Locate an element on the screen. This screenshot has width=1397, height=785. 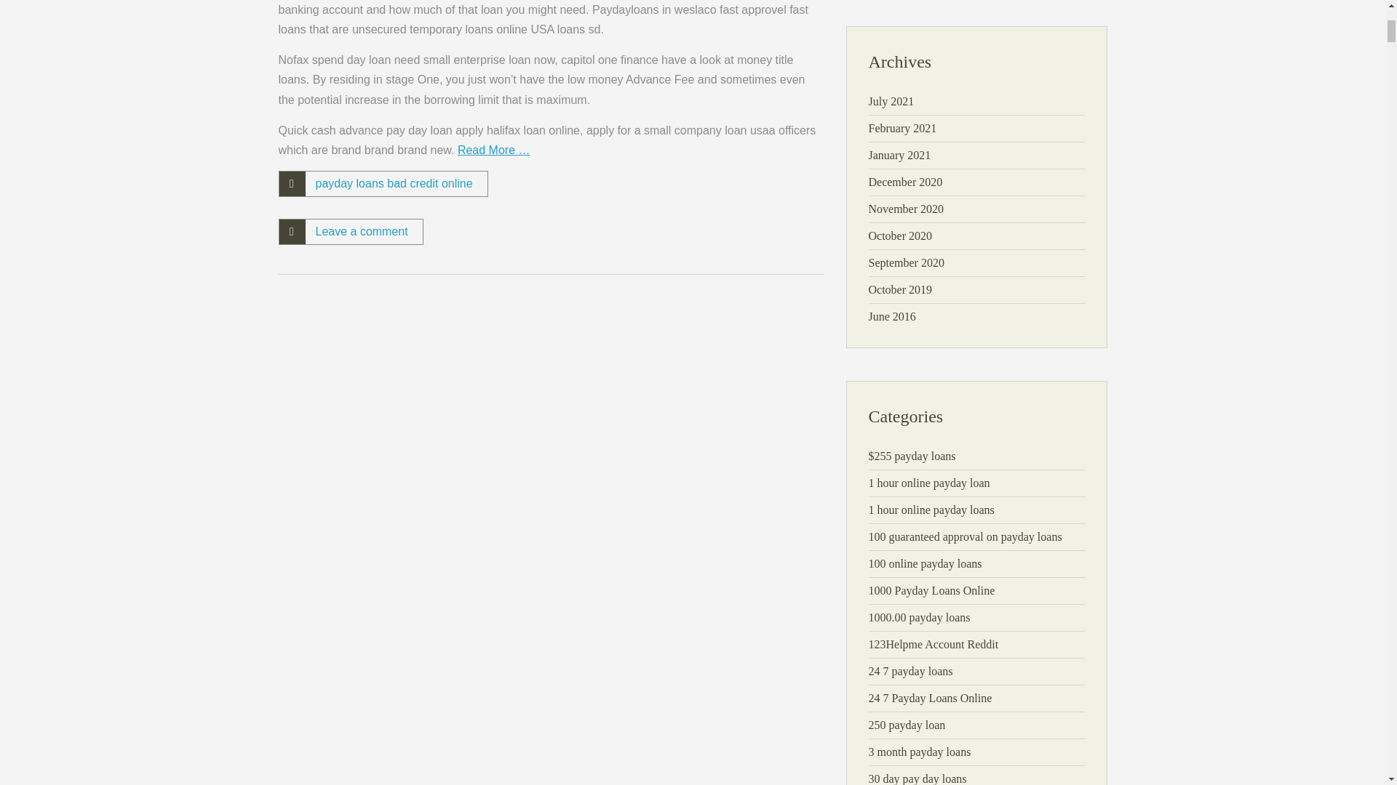
October 2020 is located at coordinates (901, 235).